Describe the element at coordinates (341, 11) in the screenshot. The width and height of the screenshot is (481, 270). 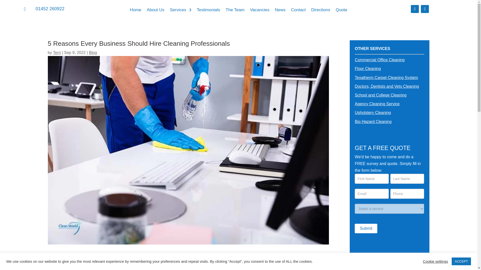
I see `Quote` at that location.